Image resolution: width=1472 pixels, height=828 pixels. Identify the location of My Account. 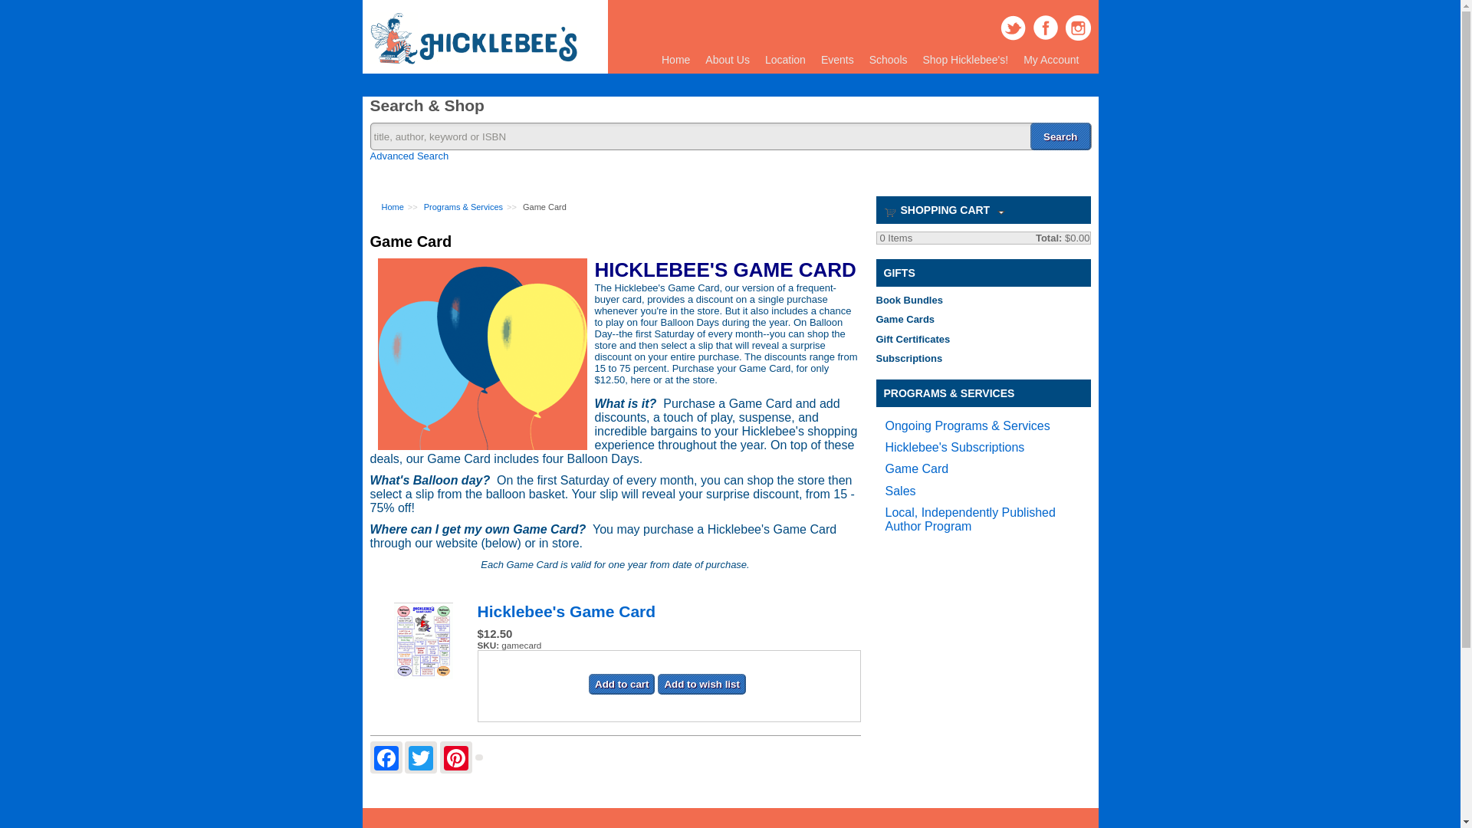
(1050, 60).